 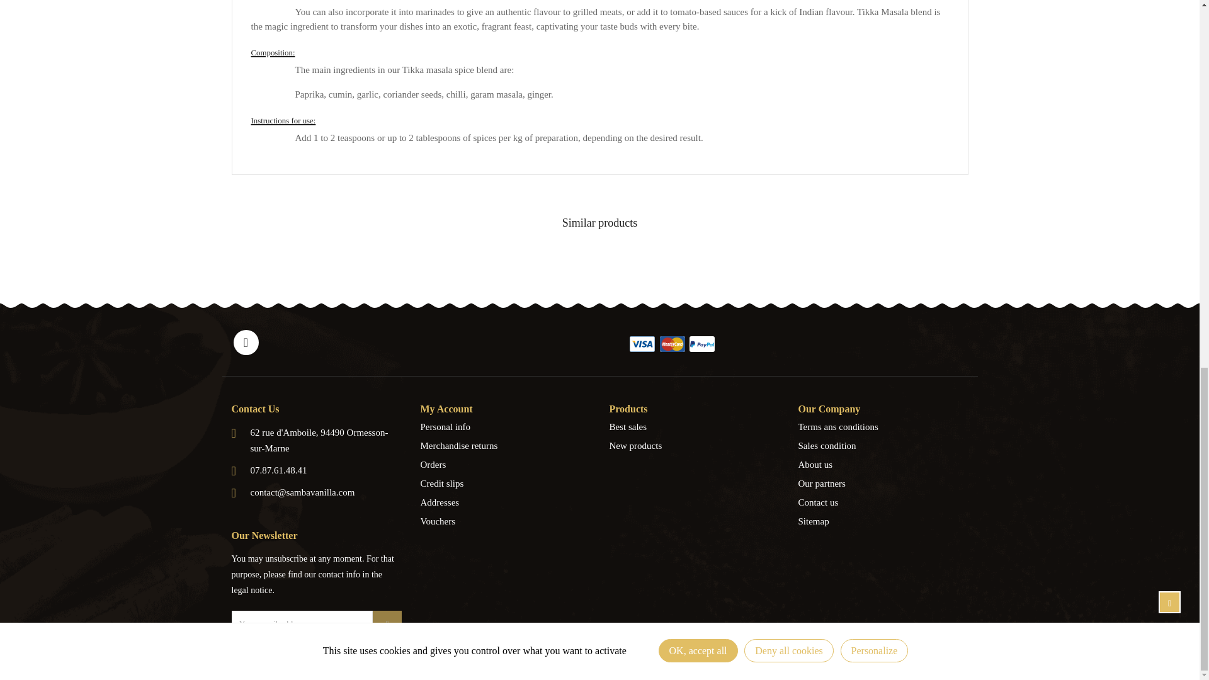 I want to click on Personal info, so click(x=506, y=427).